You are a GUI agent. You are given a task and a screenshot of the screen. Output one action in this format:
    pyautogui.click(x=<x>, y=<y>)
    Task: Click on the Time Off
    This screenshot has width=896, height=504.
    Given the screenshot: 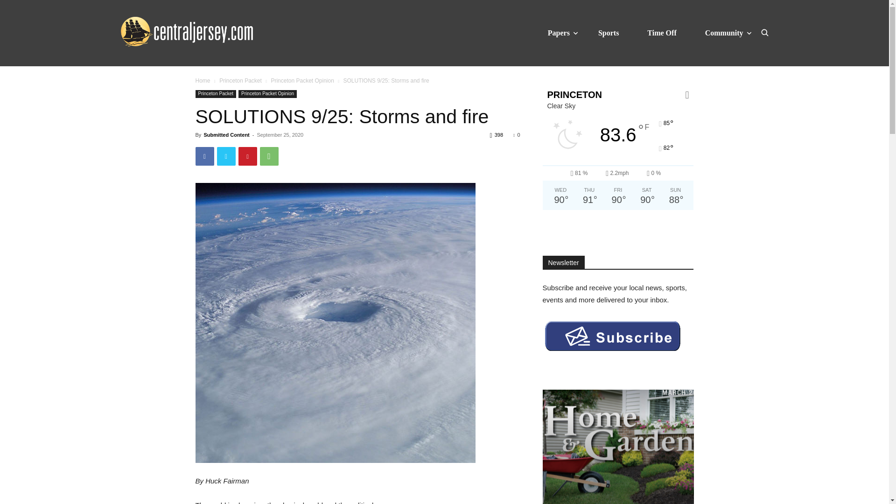 What is the action you would take?
    pyautogui.click(x=662, y=33)
    